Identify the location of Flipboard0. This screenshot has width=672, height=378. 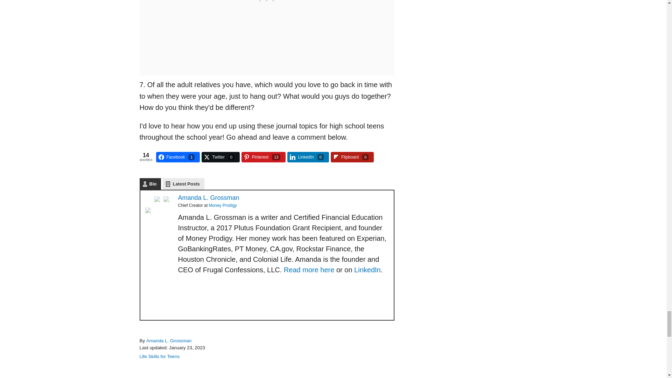
(352, 157).